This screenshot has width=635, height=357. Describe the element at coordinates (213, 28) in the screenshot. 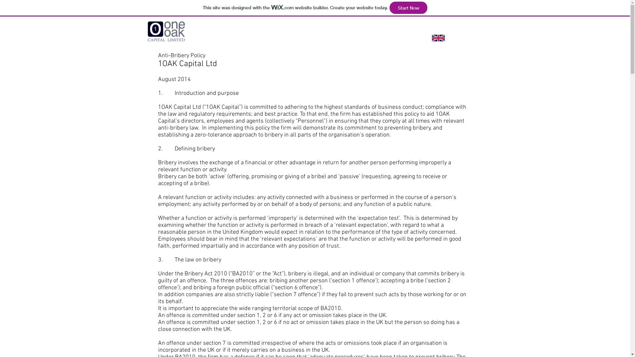

I see `Home` at that location.